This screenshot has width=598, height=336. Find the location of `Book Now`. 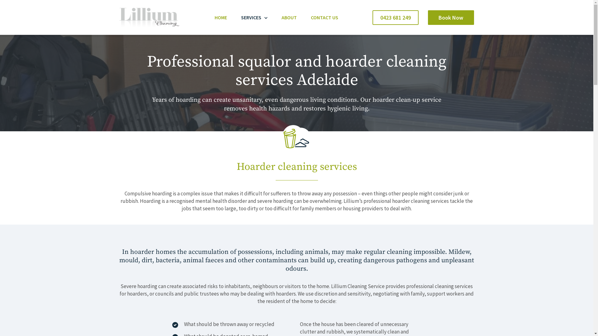

Book Now is located at coordinates (451, 17).